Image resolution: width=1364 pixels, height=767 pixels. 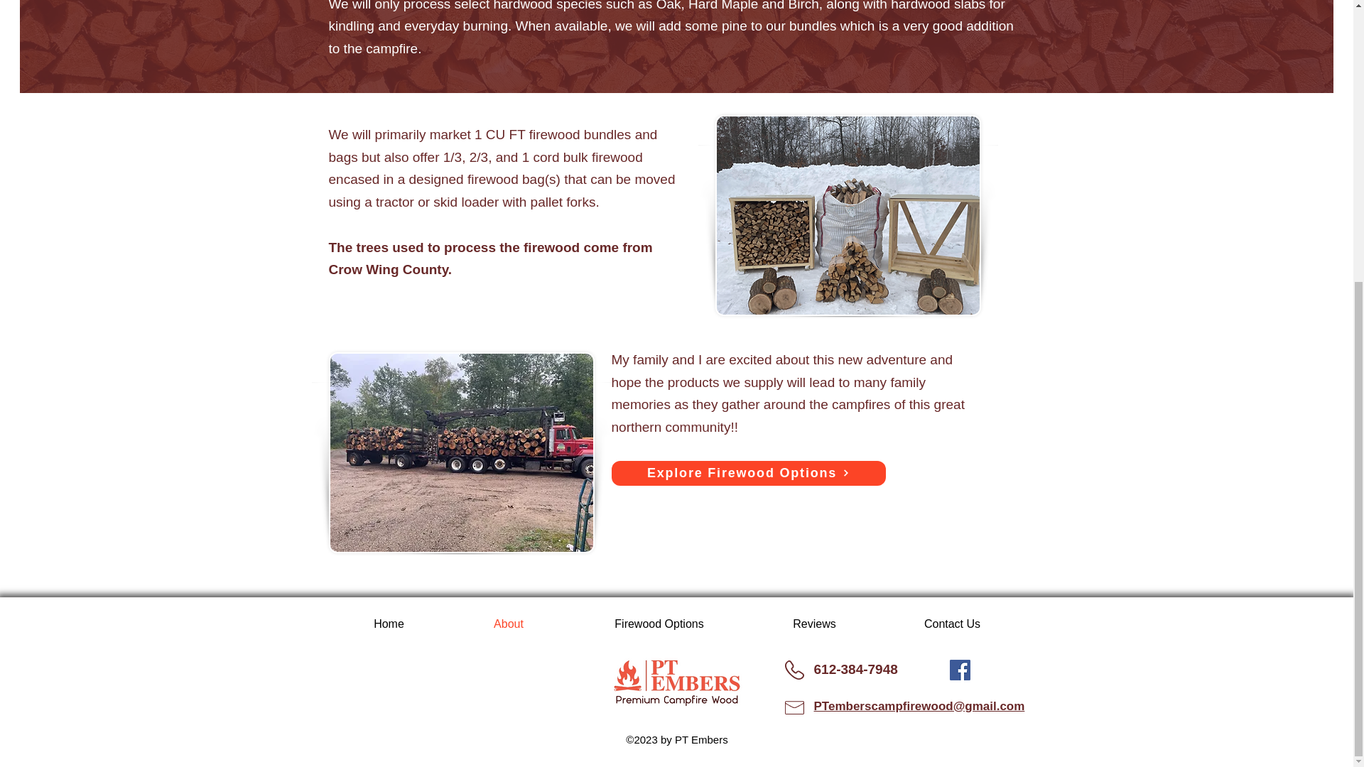 I want to click on Explore Firewood Options, so click(x=748, y=473).